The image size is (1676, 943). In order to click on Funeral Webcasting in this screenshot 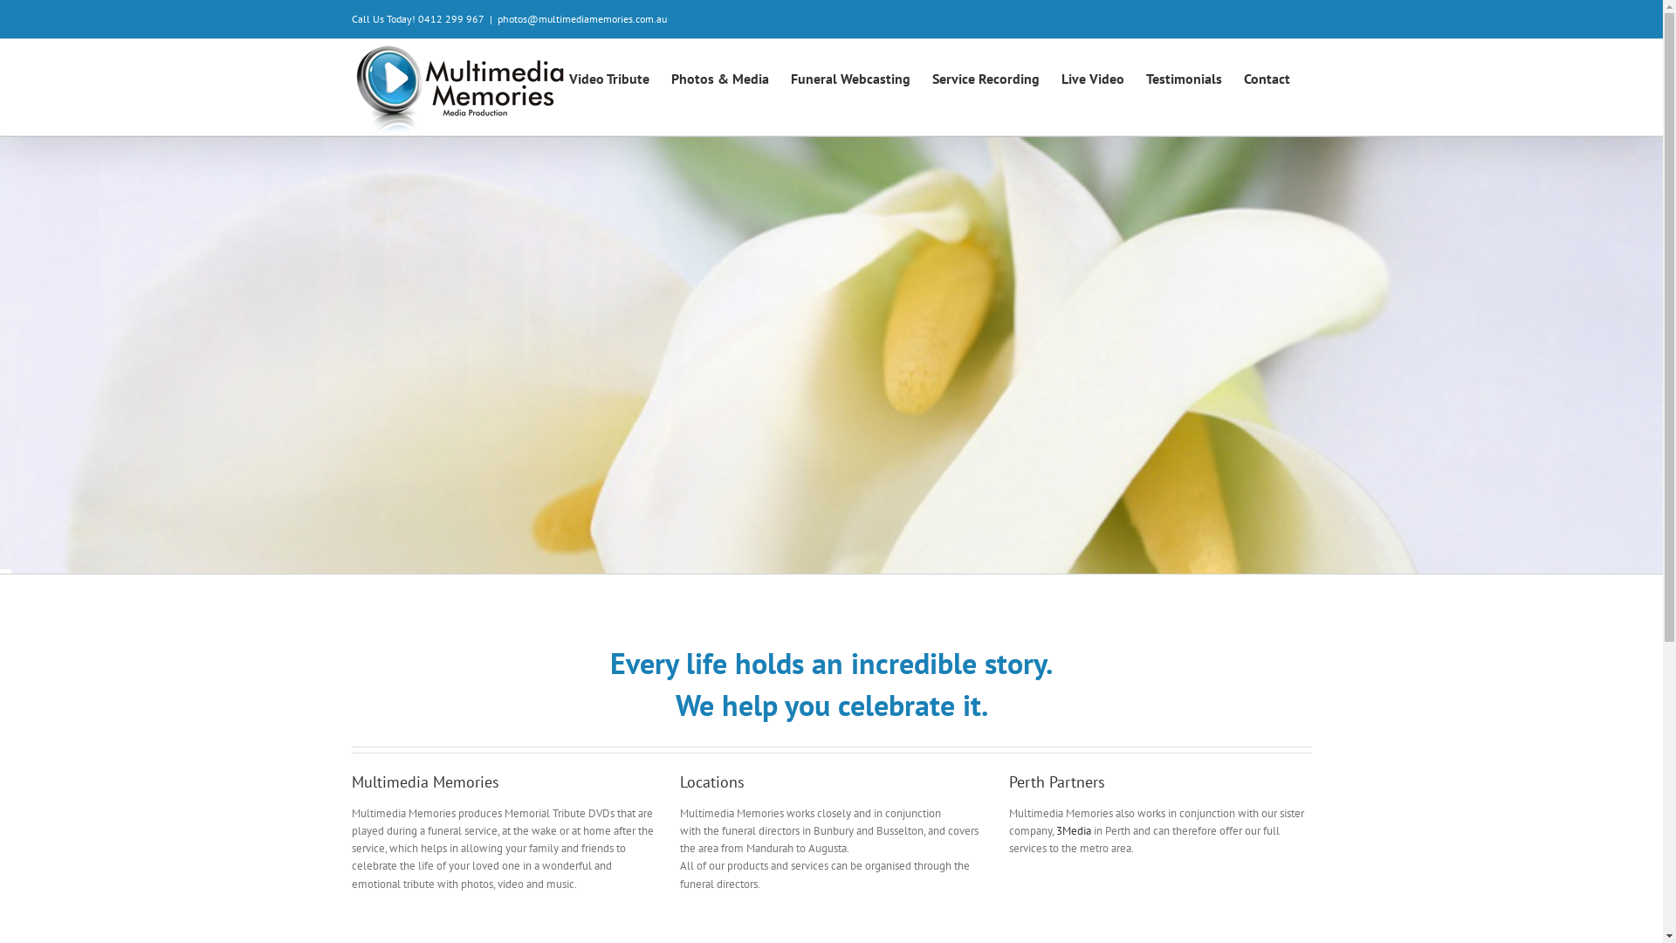, I will do `click(850, 77)`.